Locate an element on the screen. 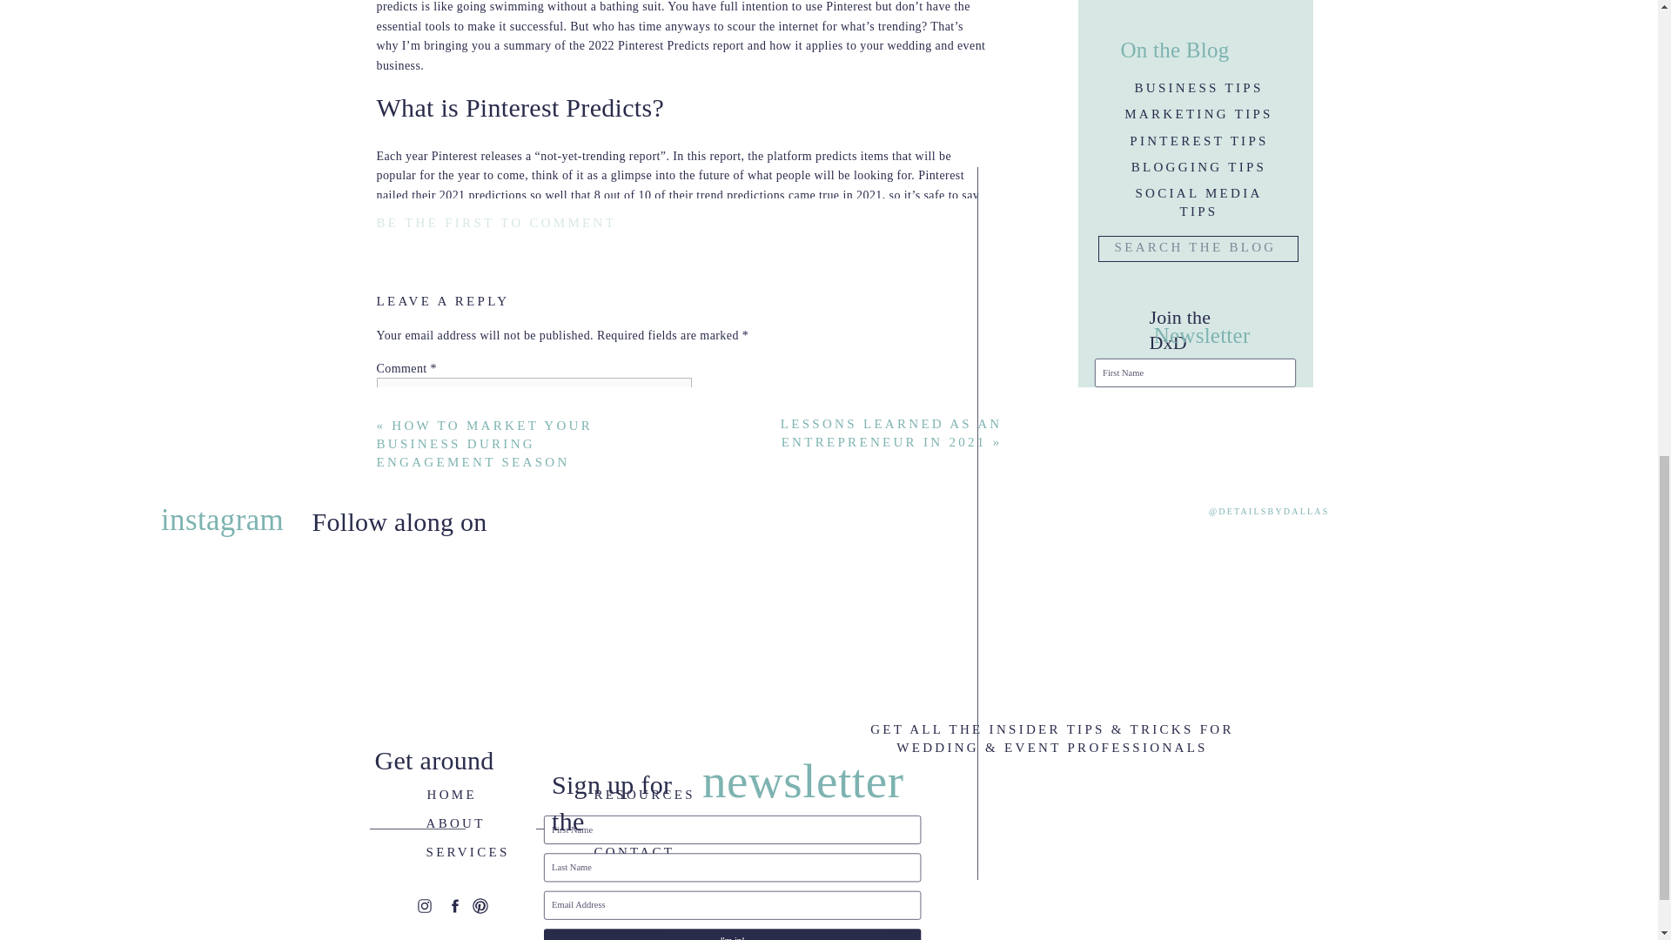 This screenshot has width=1671, height=940. yes is located at coordinates (385, 724).